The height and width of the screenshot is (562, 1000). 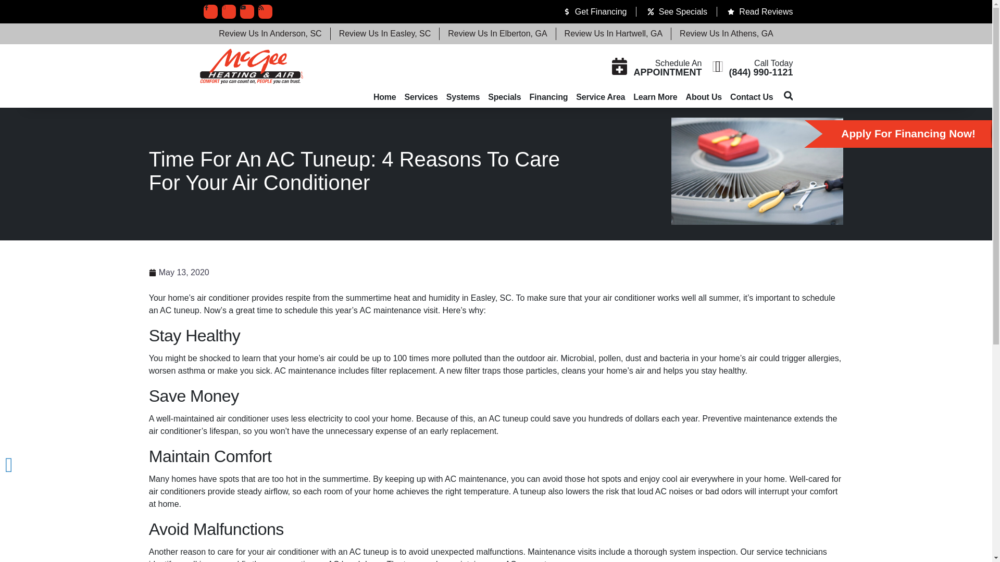 I want to click on Schedule An, so click(x=678, y=63).